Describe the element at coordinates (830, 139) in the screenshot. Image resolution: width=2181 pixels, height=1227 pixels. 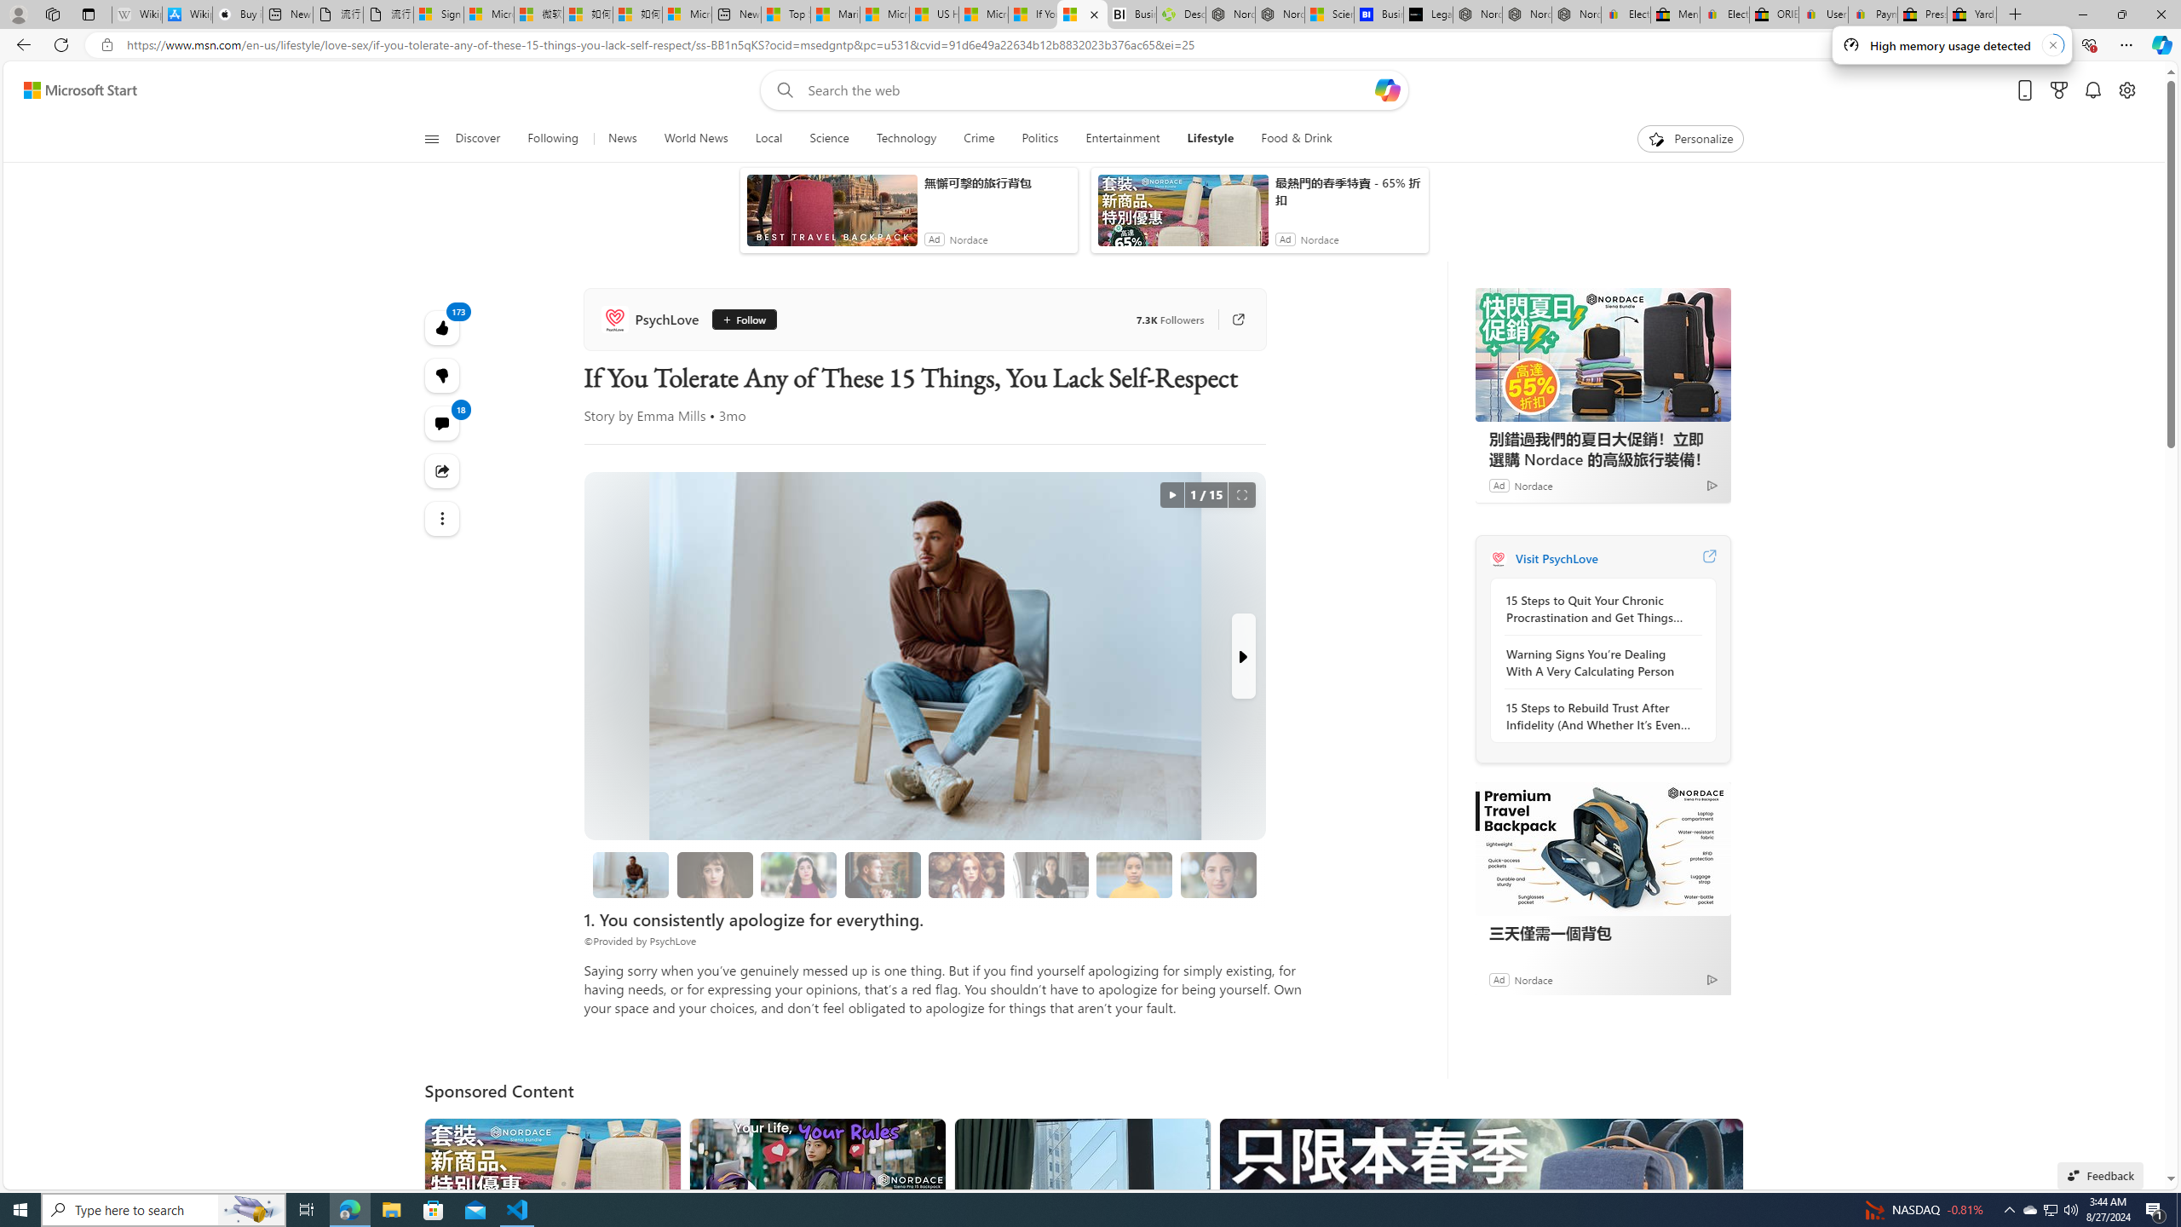
I see `Science` at that location.